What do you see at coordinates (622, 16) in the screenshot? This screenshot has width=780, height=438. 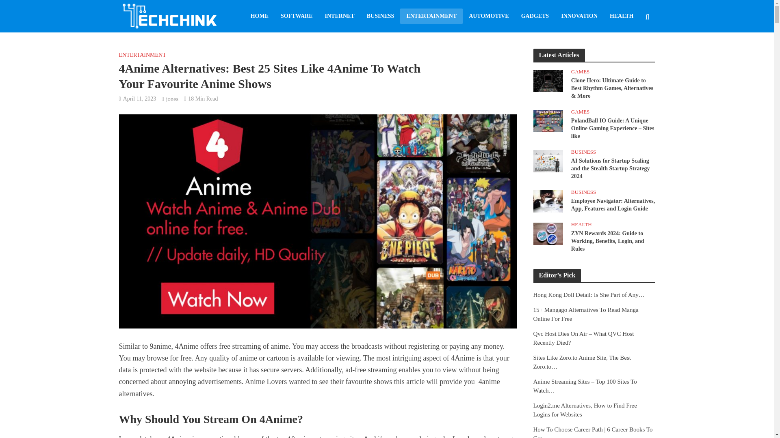 I see `HEALTH` at bounding box center [622, 16].